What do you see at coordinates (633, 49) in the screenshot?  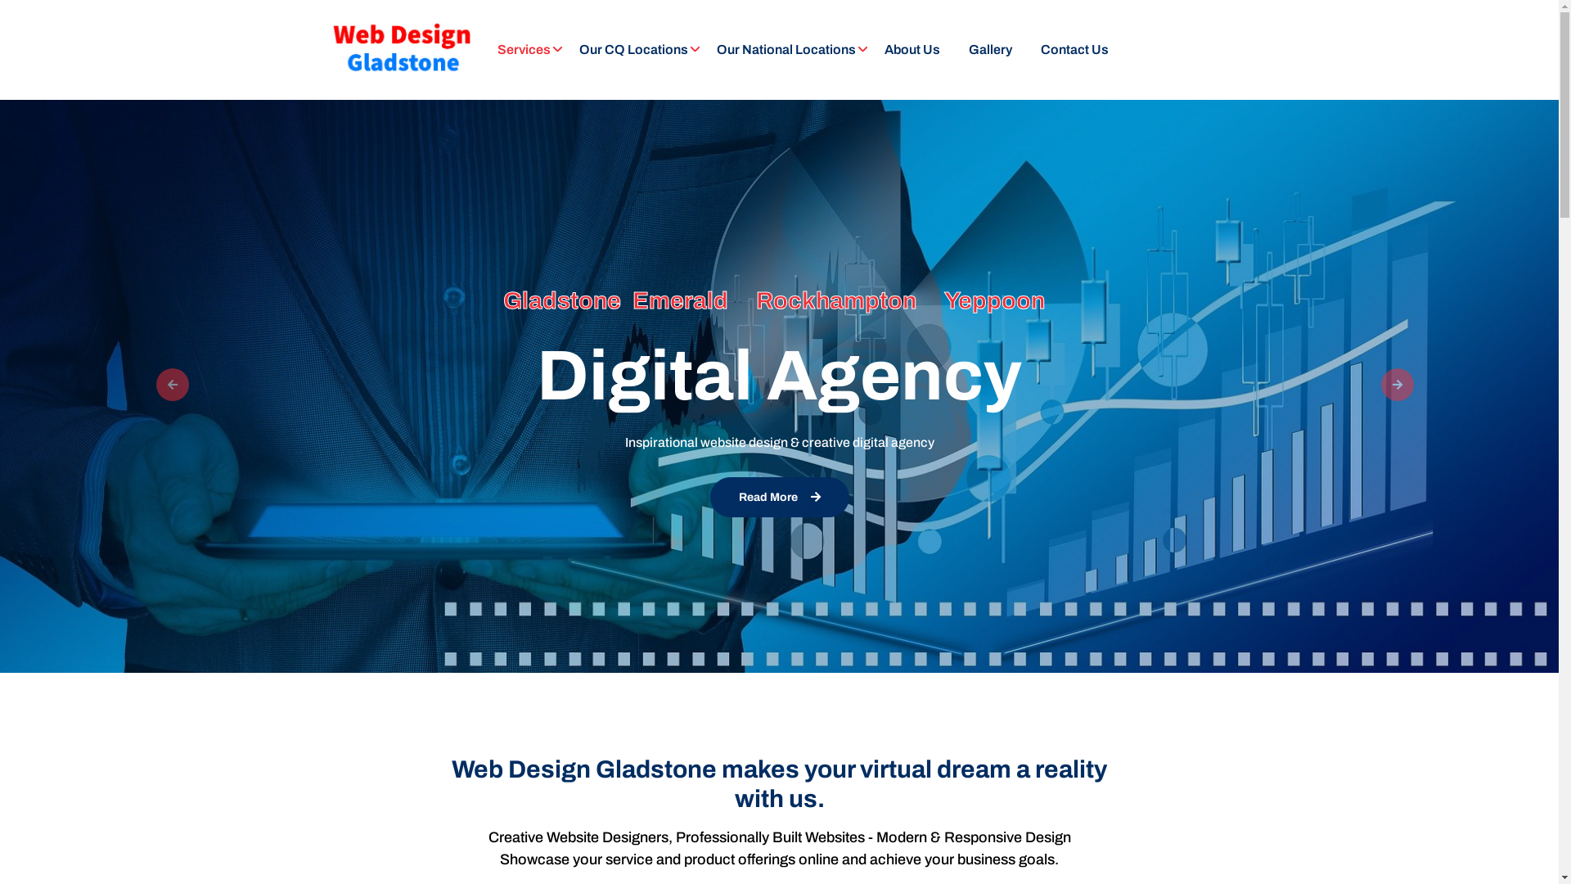 I see `Our CQ Locations` at bounding box center [633, 49].